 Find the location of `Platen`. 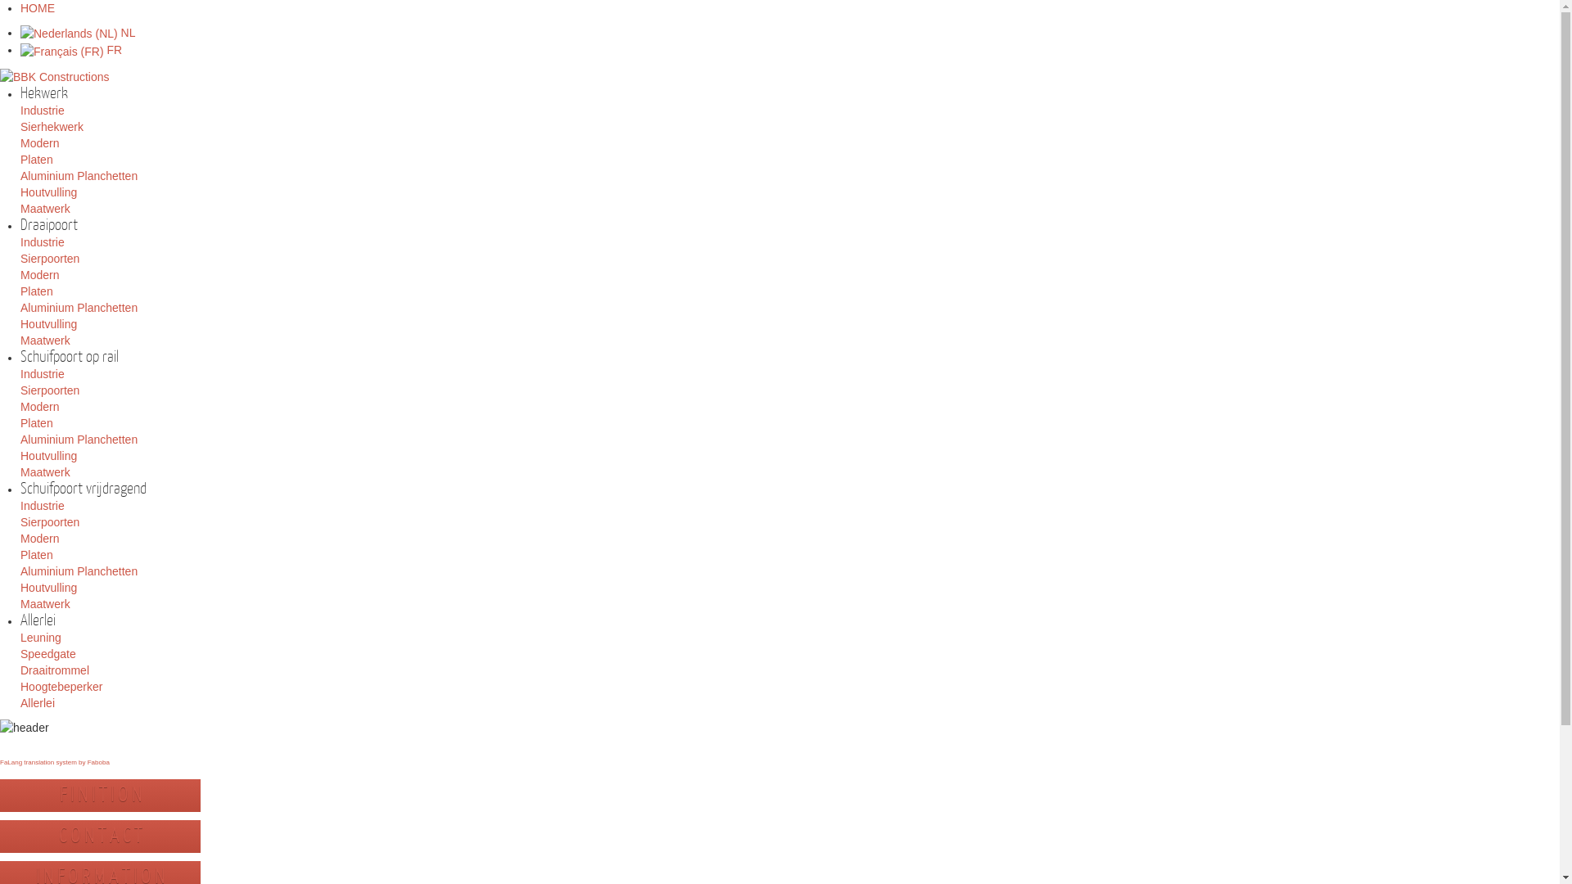

Platen is located at coordinates (37, 422).